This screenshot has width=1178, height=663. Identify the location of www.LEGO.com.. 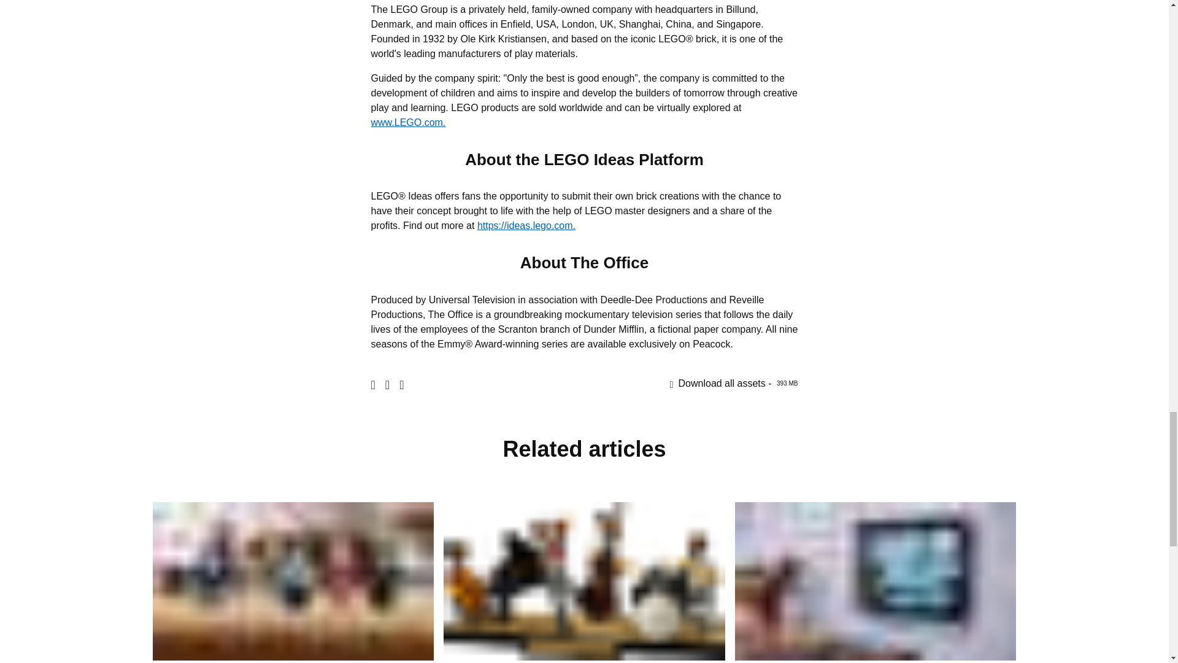
(734, 383).